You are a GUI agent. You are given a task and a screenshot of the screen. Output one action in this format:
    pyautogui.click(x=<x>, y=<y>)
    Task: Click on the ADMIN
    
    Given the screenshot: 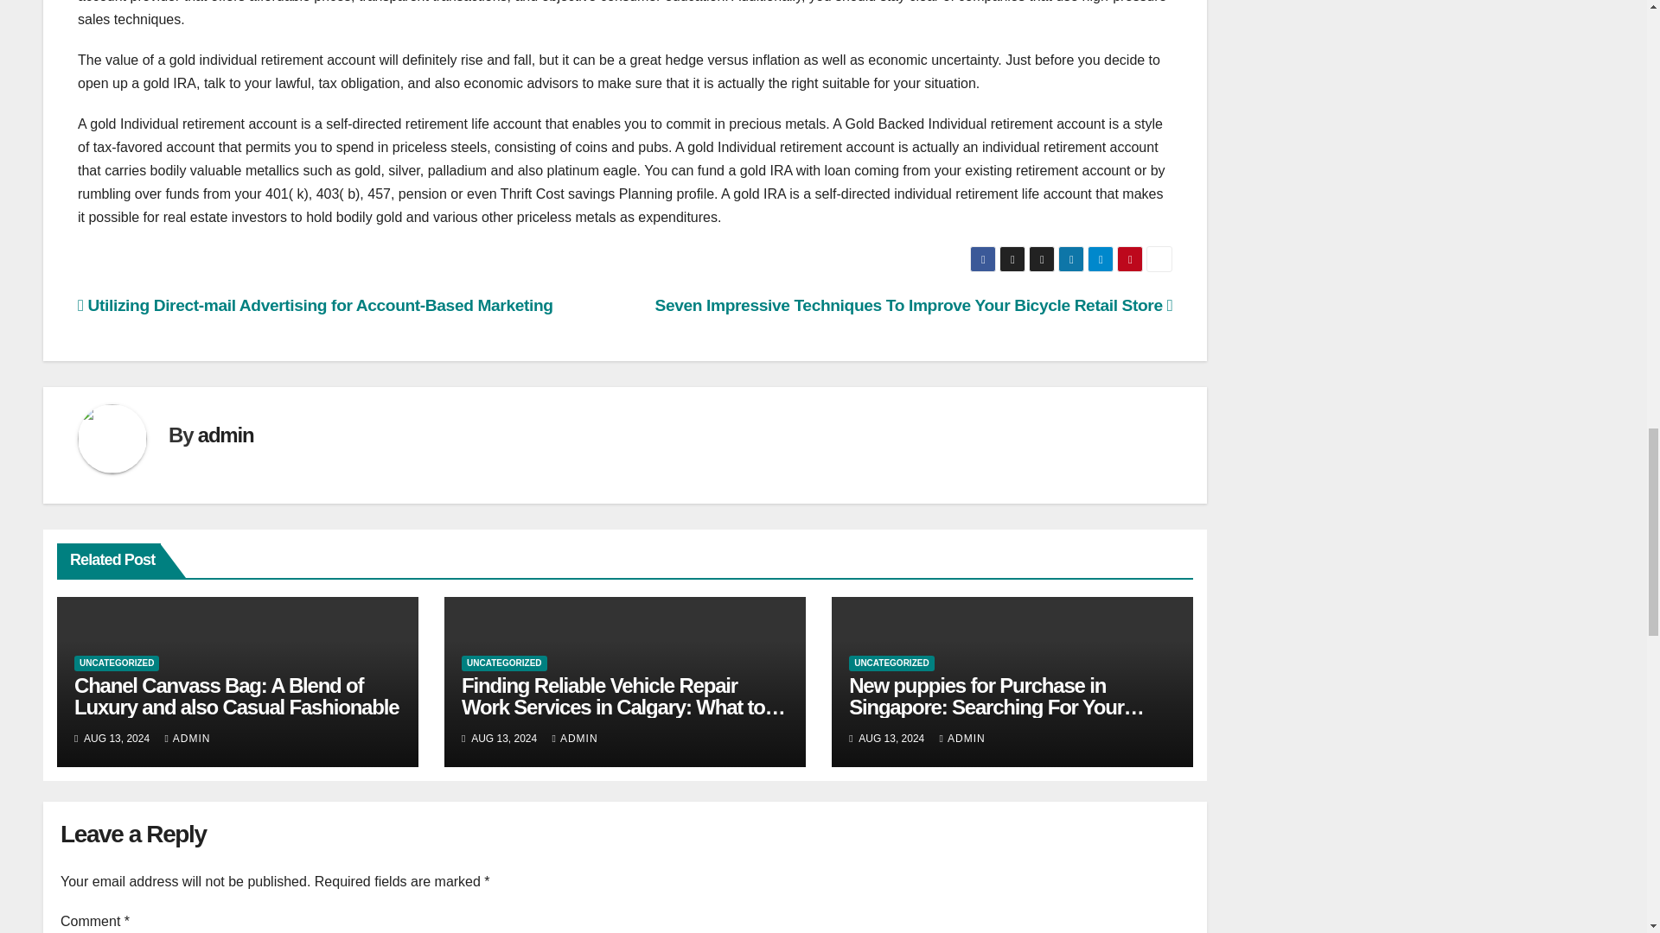 What is the action you would take?
    pyautogui.click(x=962, y=738)
    